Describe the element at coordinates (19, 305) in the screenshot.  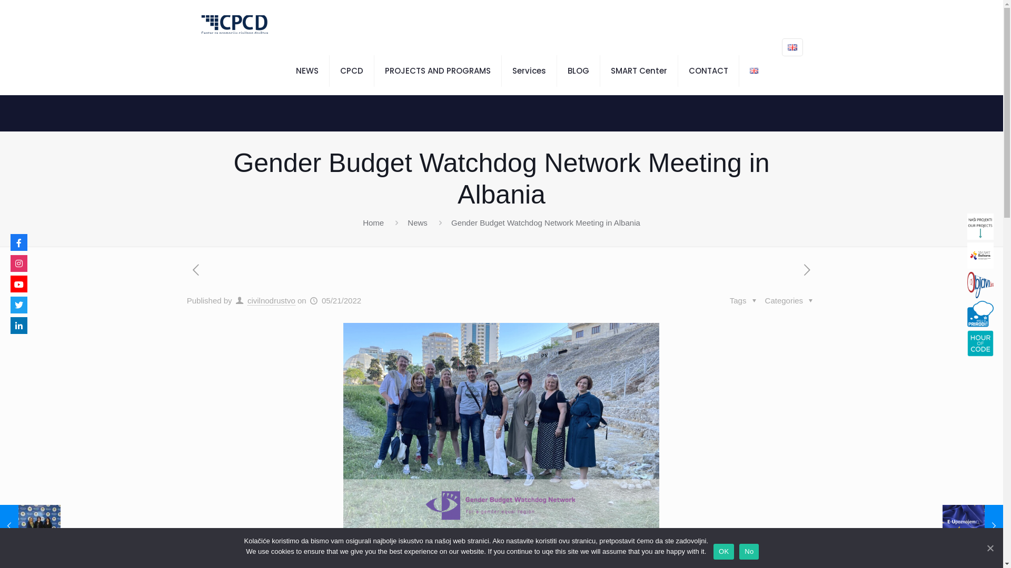
I see `Twitter` at that location.